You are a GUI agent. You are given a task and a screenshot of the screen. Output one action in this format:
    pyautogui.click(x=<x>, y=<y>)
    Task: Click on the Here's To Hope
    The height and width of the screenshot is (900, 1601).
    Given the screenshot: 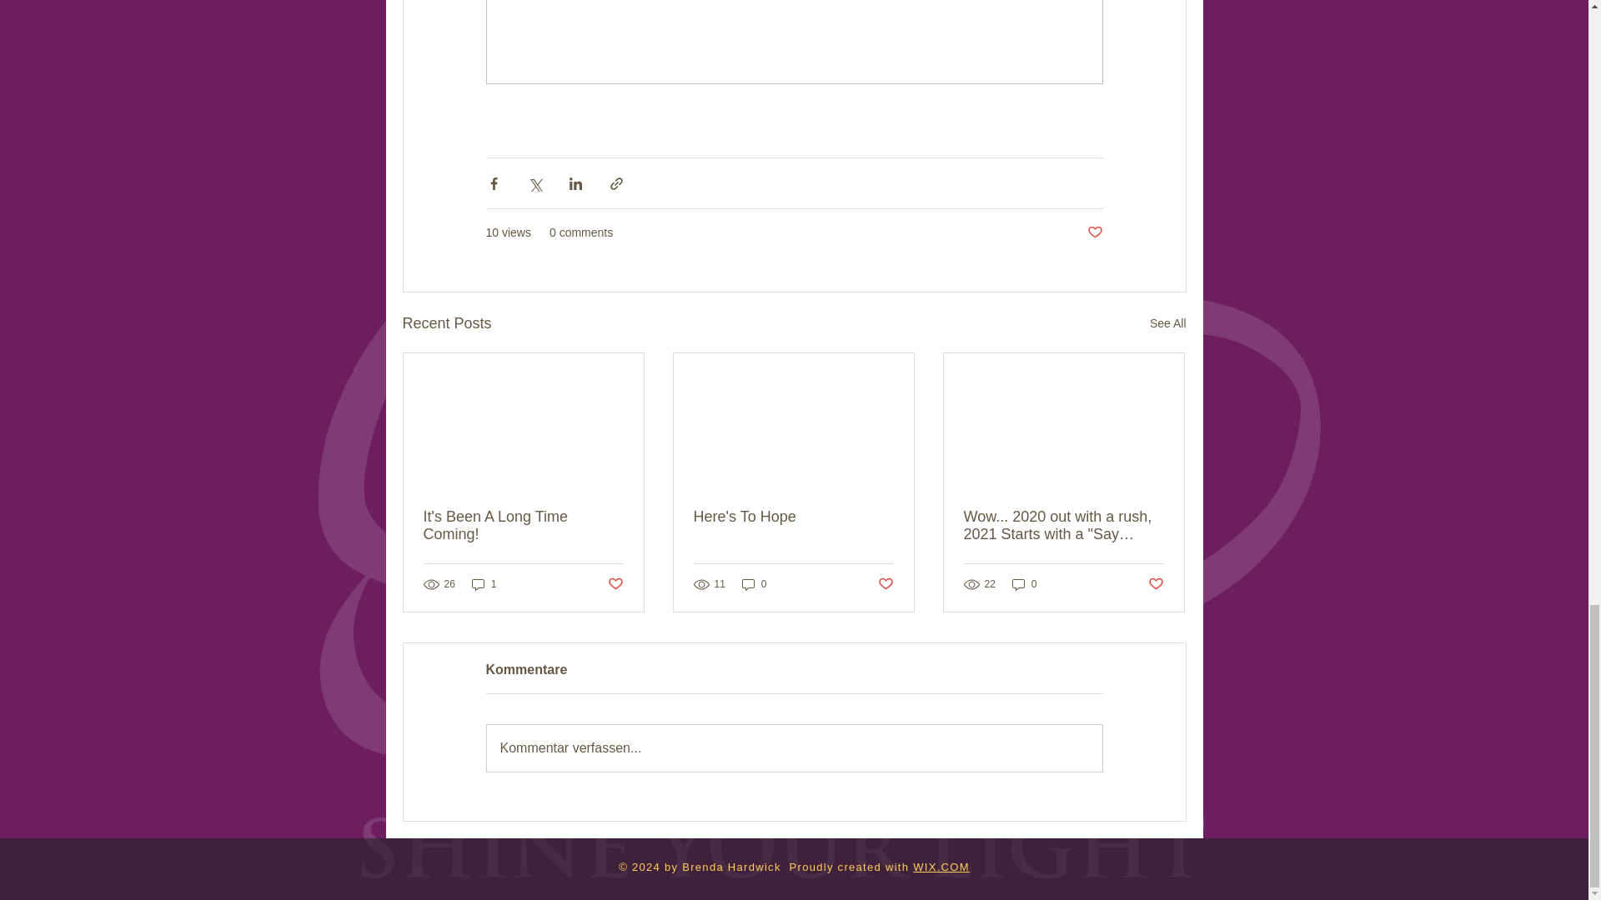 What is the action you would take?
    pyautogui.click(x=793, y=517)
    